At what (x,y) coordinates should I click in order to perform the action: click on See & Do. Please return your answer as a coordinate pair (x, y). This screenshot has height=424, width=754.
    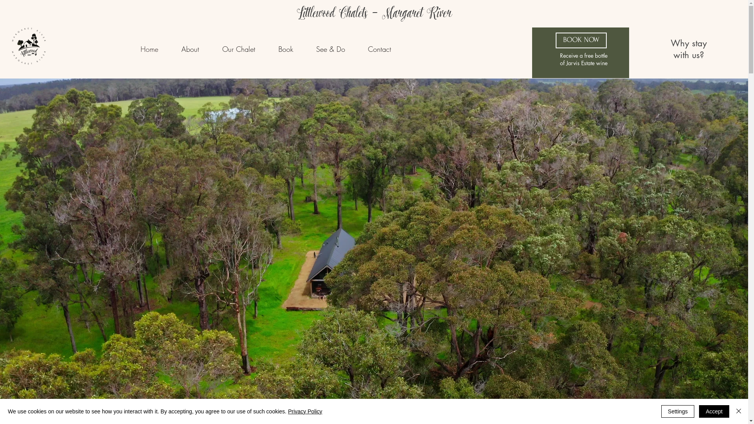
    Looking at the image, I should click on (331, 49).